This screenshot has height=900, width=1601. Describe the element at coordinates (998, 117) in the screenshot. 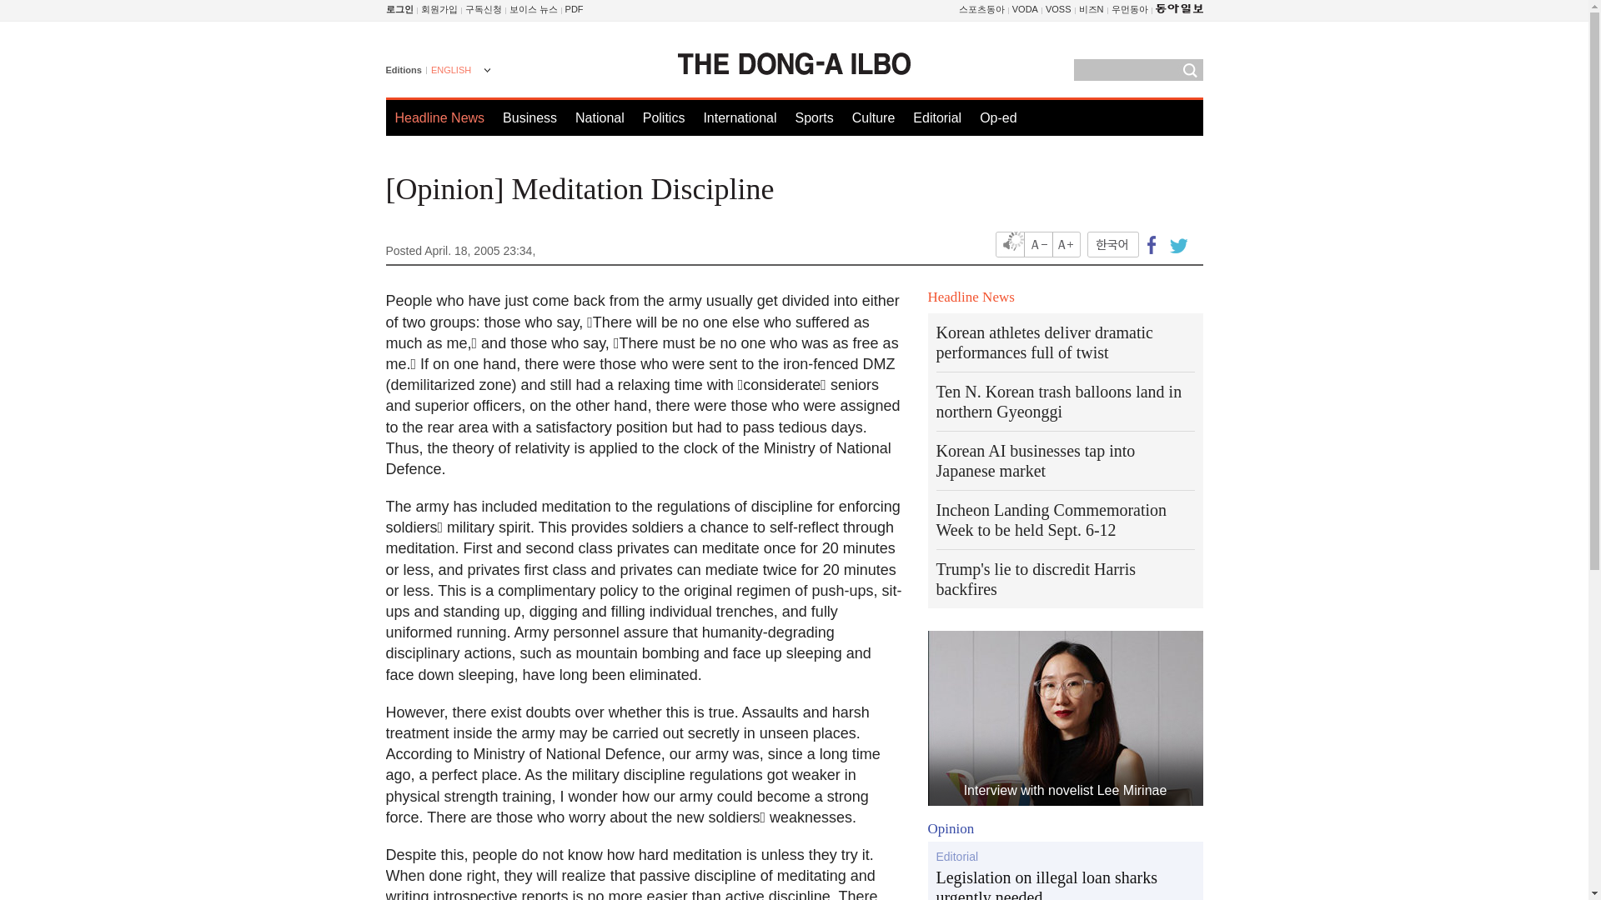

I see `Op-ed` at that location.